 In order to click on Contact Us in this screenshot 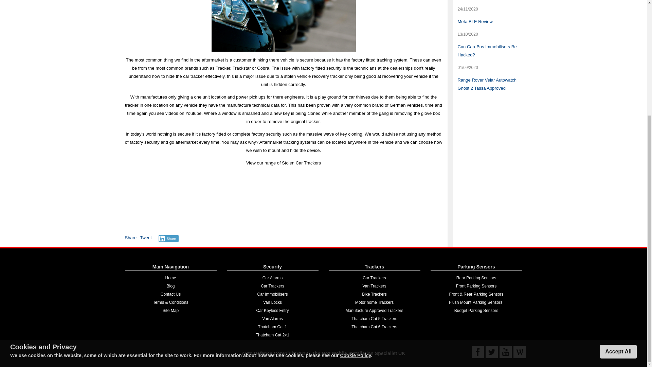, I will do `click(170, 294)`.